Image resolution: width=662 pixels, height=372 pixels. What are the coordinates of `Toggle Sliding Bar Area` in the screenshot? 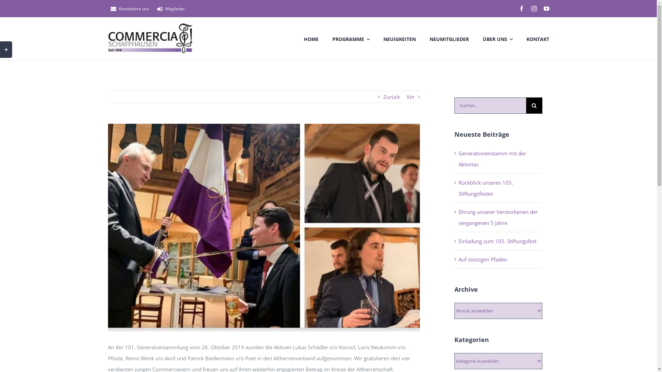 It's located at (6, 50).